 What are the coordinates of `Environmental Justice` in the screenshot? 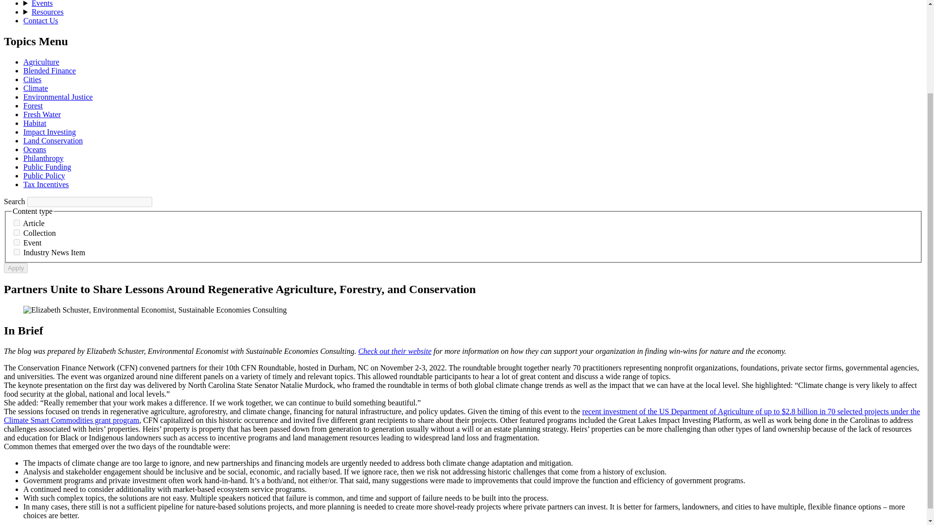 It's located at (58, 97).